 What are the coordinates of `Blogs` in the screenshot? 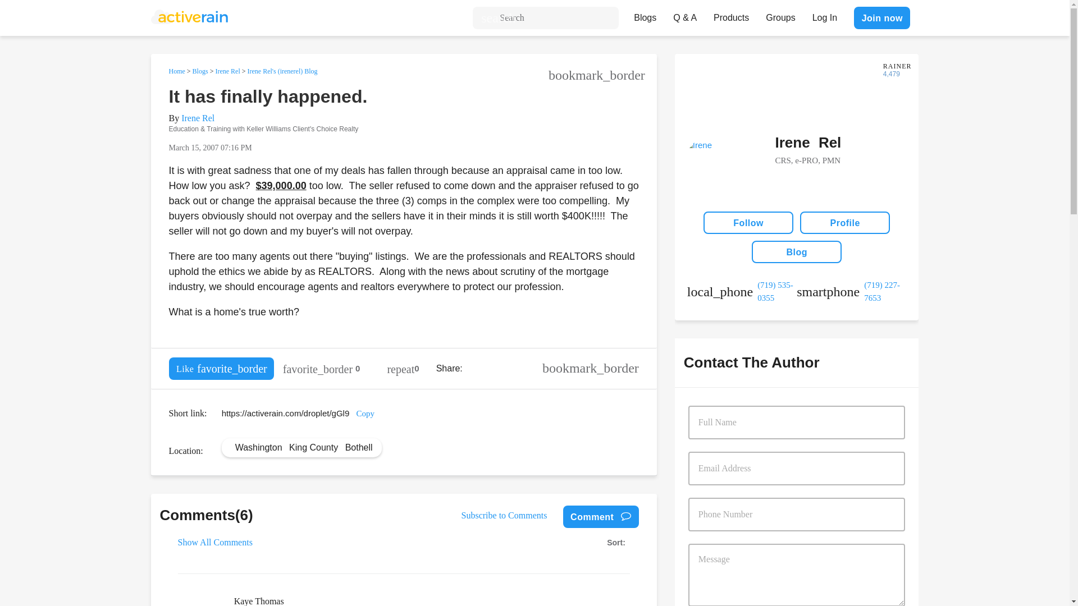 It's located at (645, 15).